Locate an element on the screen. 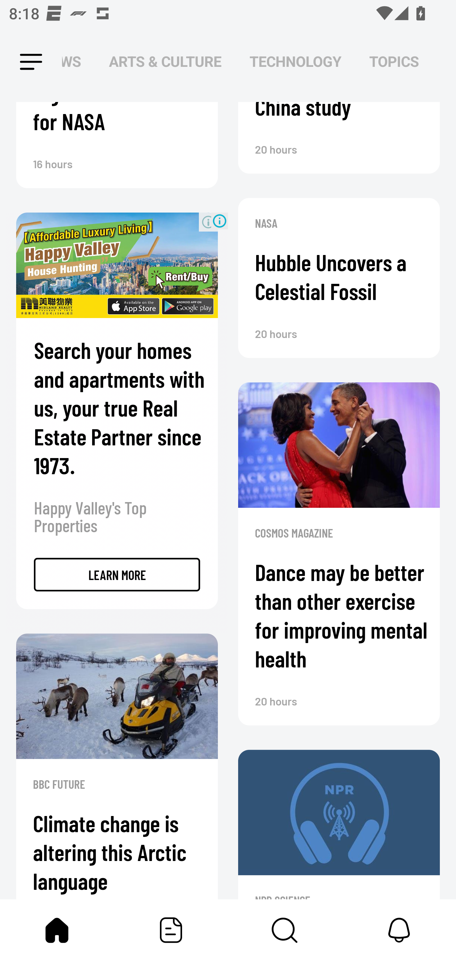 The image size is (456, 963). NEWS is located at coordinates (75, 62).